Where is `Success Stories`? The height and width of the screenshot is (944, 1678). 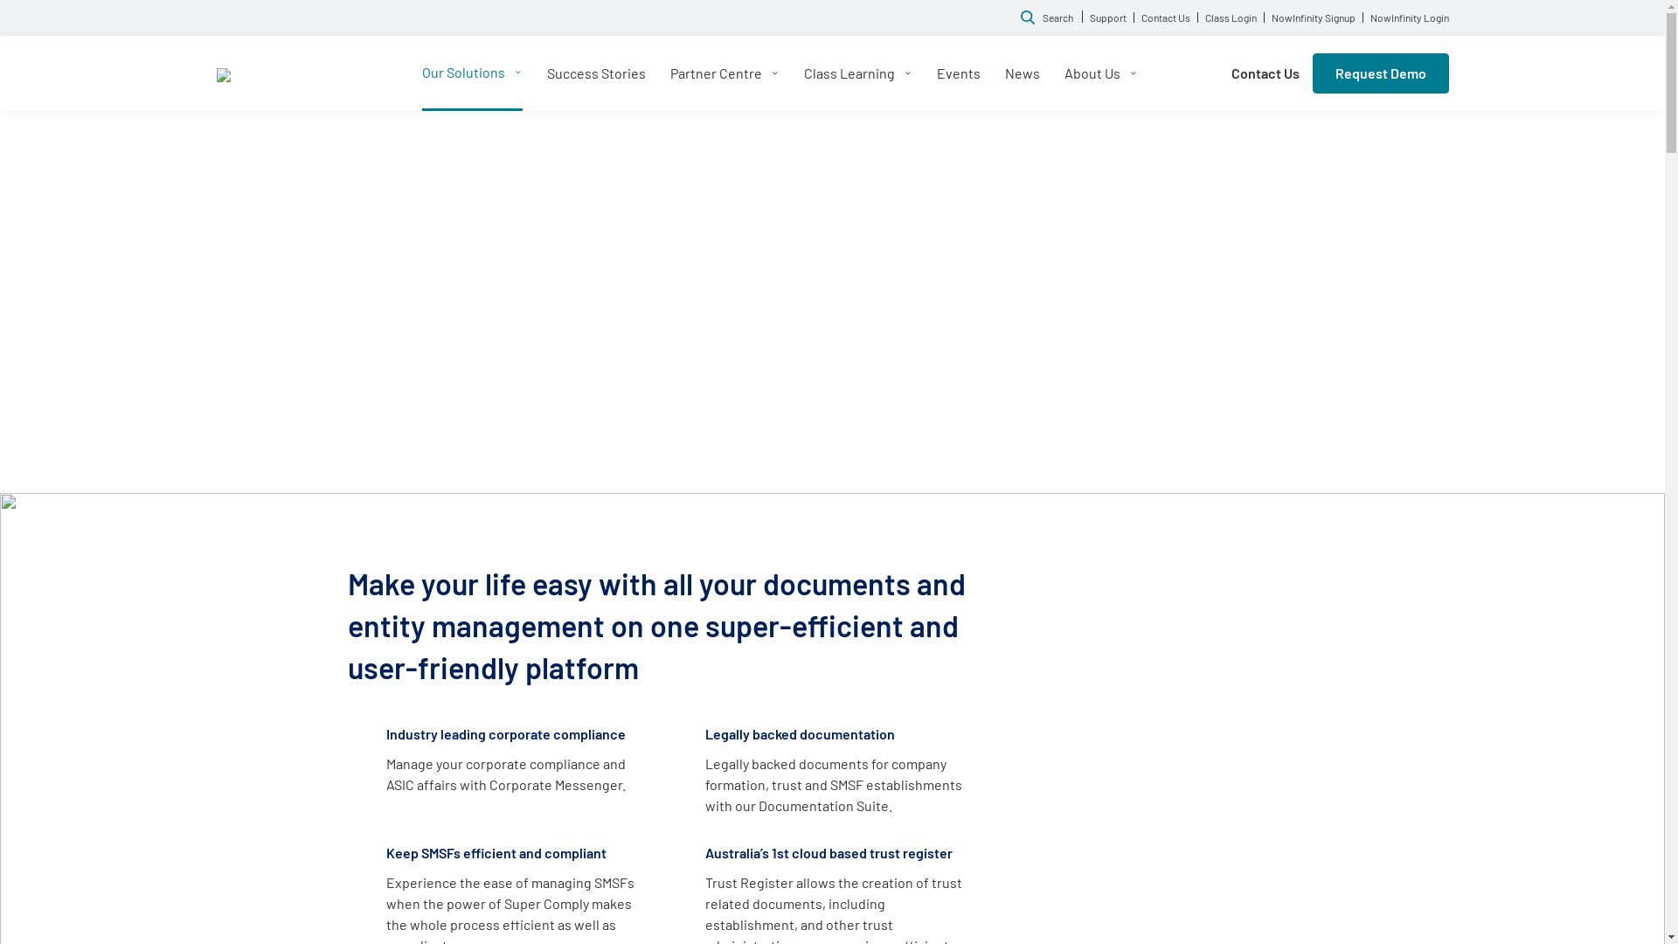 Success Stories is located at coordinates (596, 73).